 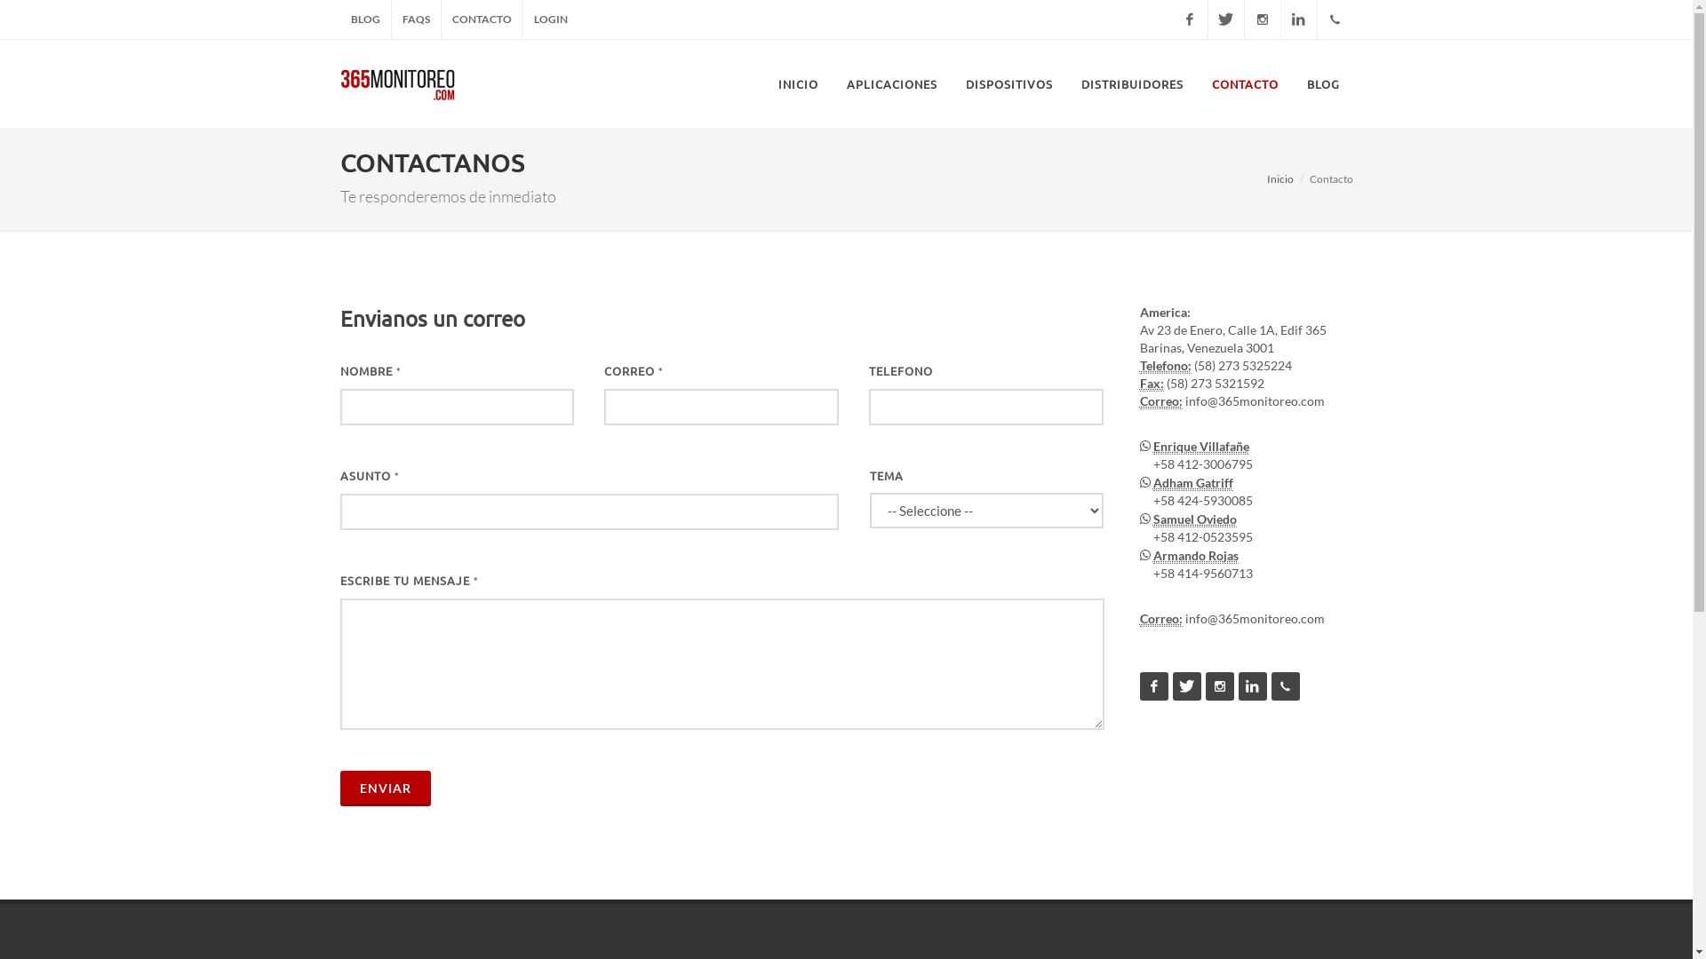 What do you see at coordinates (1132, 84) in the screenshot?
I see `DISTRIBUIDORES` at bounding box center [1132, 84].